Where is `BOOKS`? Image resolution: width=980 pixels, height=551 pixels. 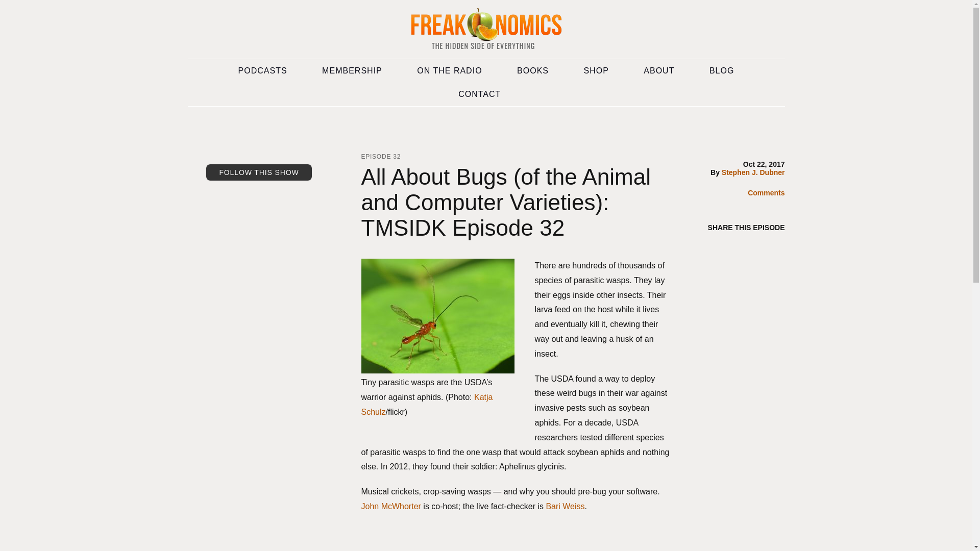 BOOKS is located at coordinates (533, 70).